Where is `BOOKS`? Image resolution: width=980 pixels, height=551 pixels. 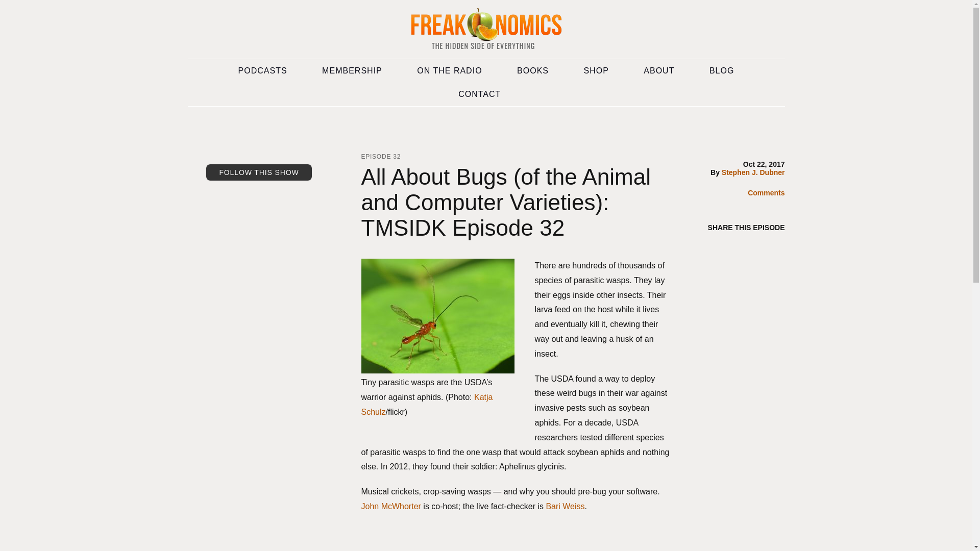 BOOKS is located at coordinates (533, 70).